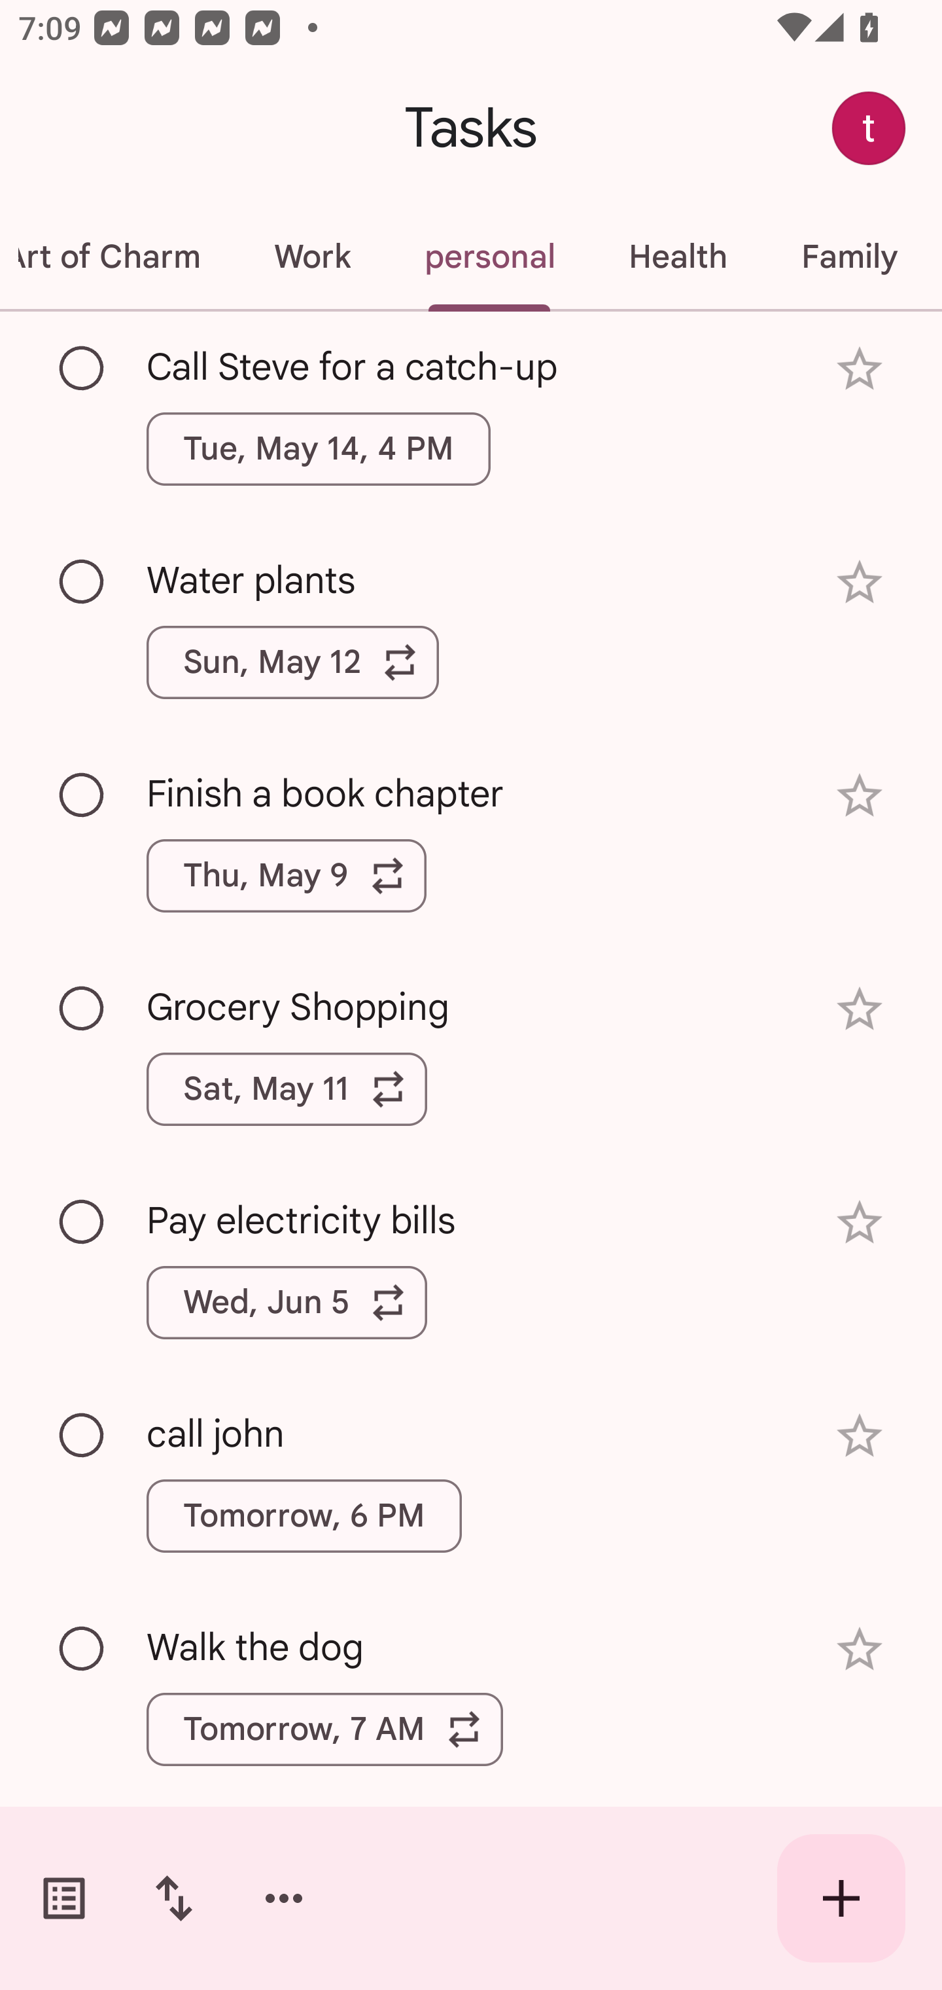  I want to click on Tomorrow, 7 AM, so click(324, 1729).